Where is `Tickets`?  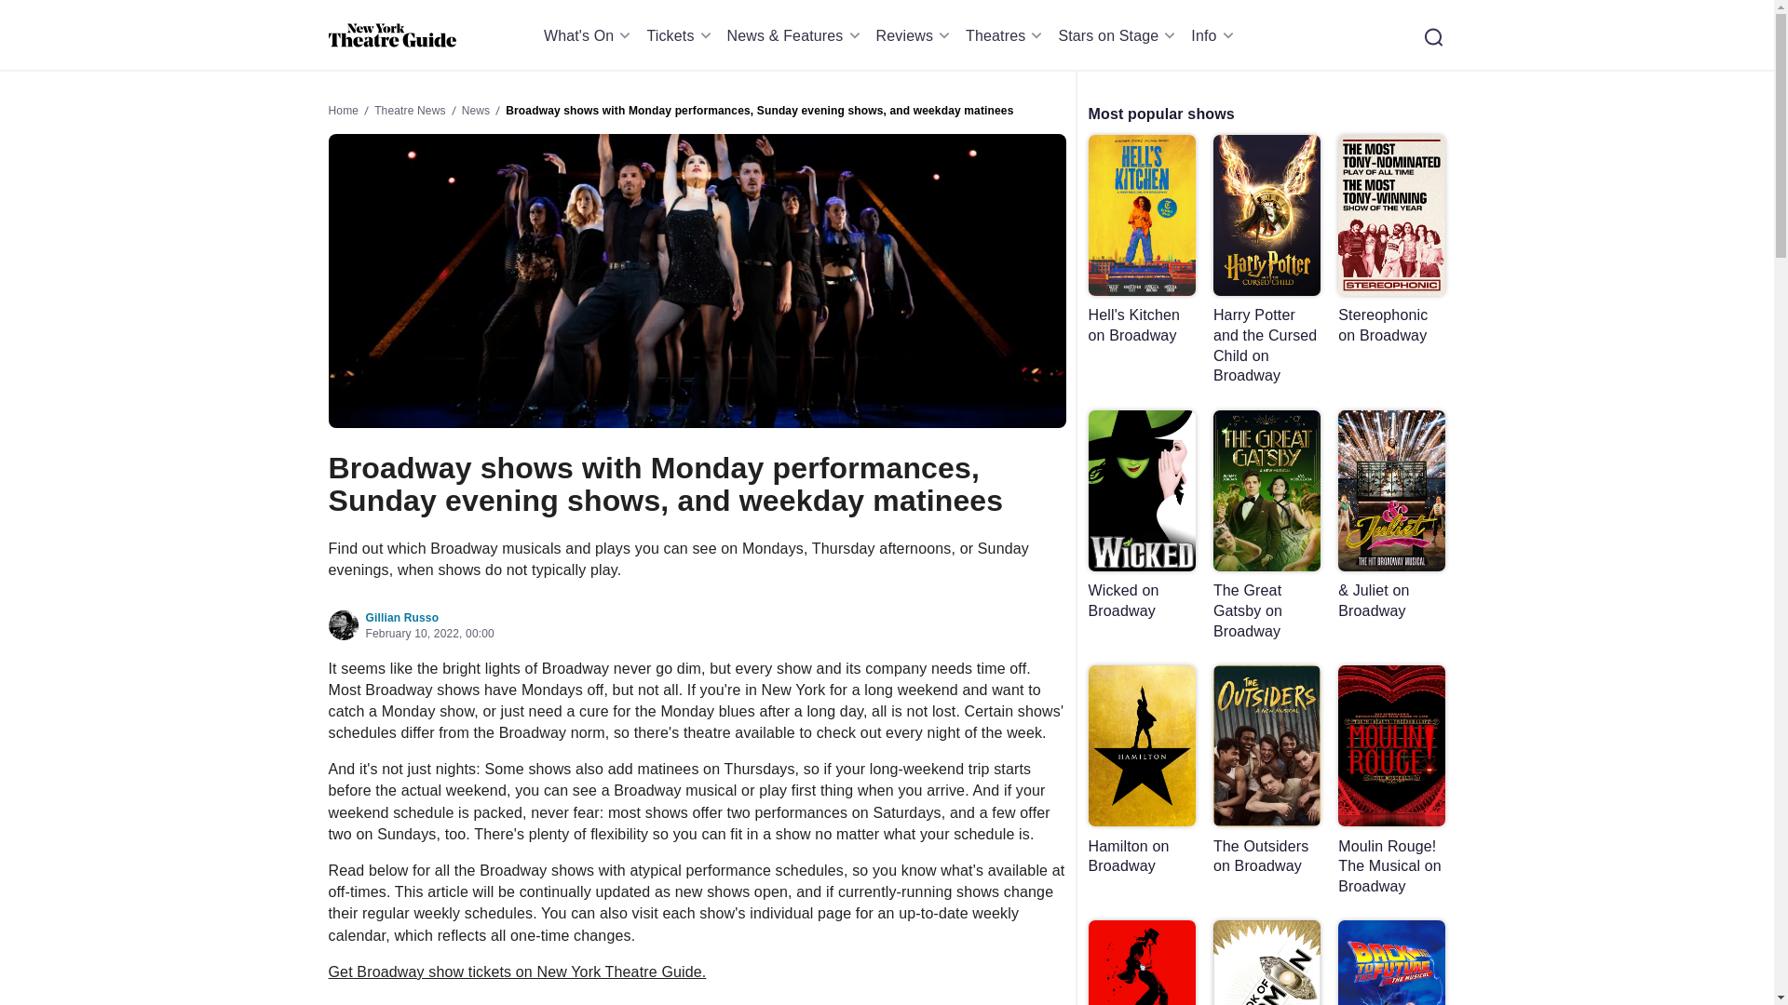 Tickets is located at coordinates (681, 35).